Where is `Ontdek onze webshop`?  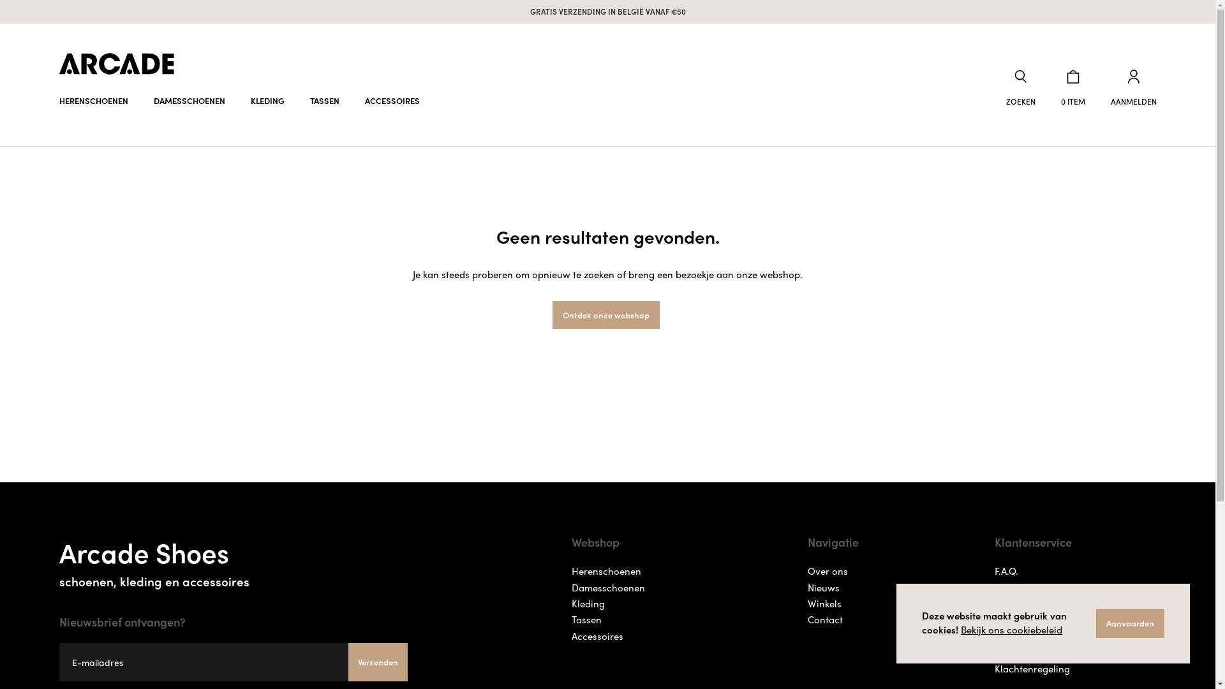 Ontdek onze webshop is located at coordinates (606, 315).